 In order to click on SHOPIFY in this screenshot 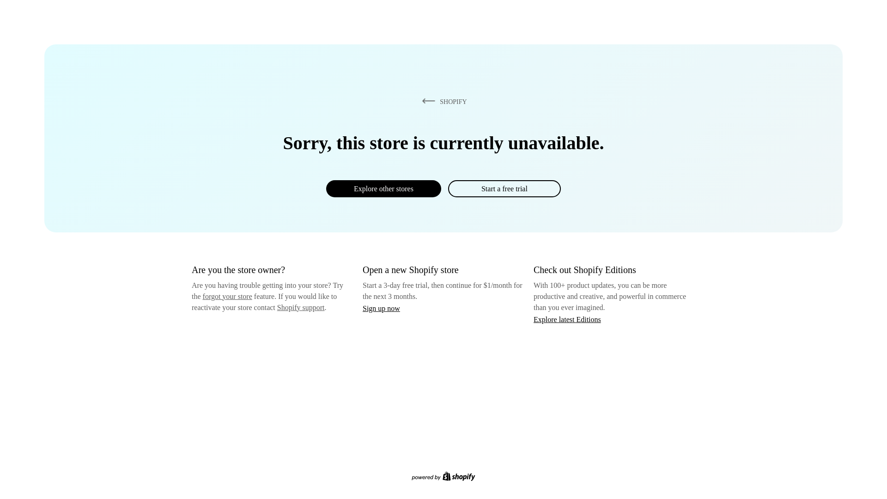, I will do `click(443, 101)`.